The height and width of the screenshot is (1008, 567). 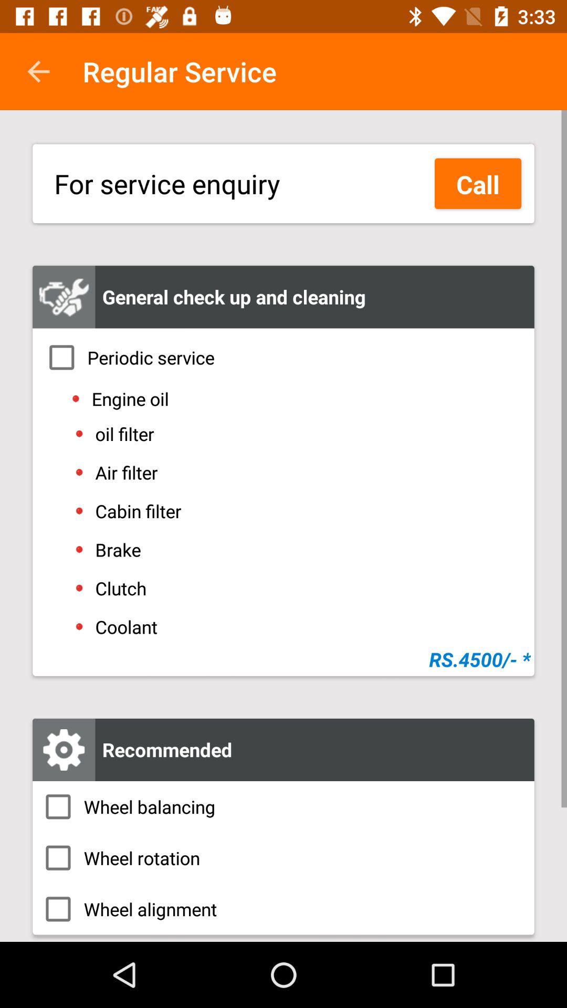 I want to click on turn on app next to regular service, so click(x=38, y=71).